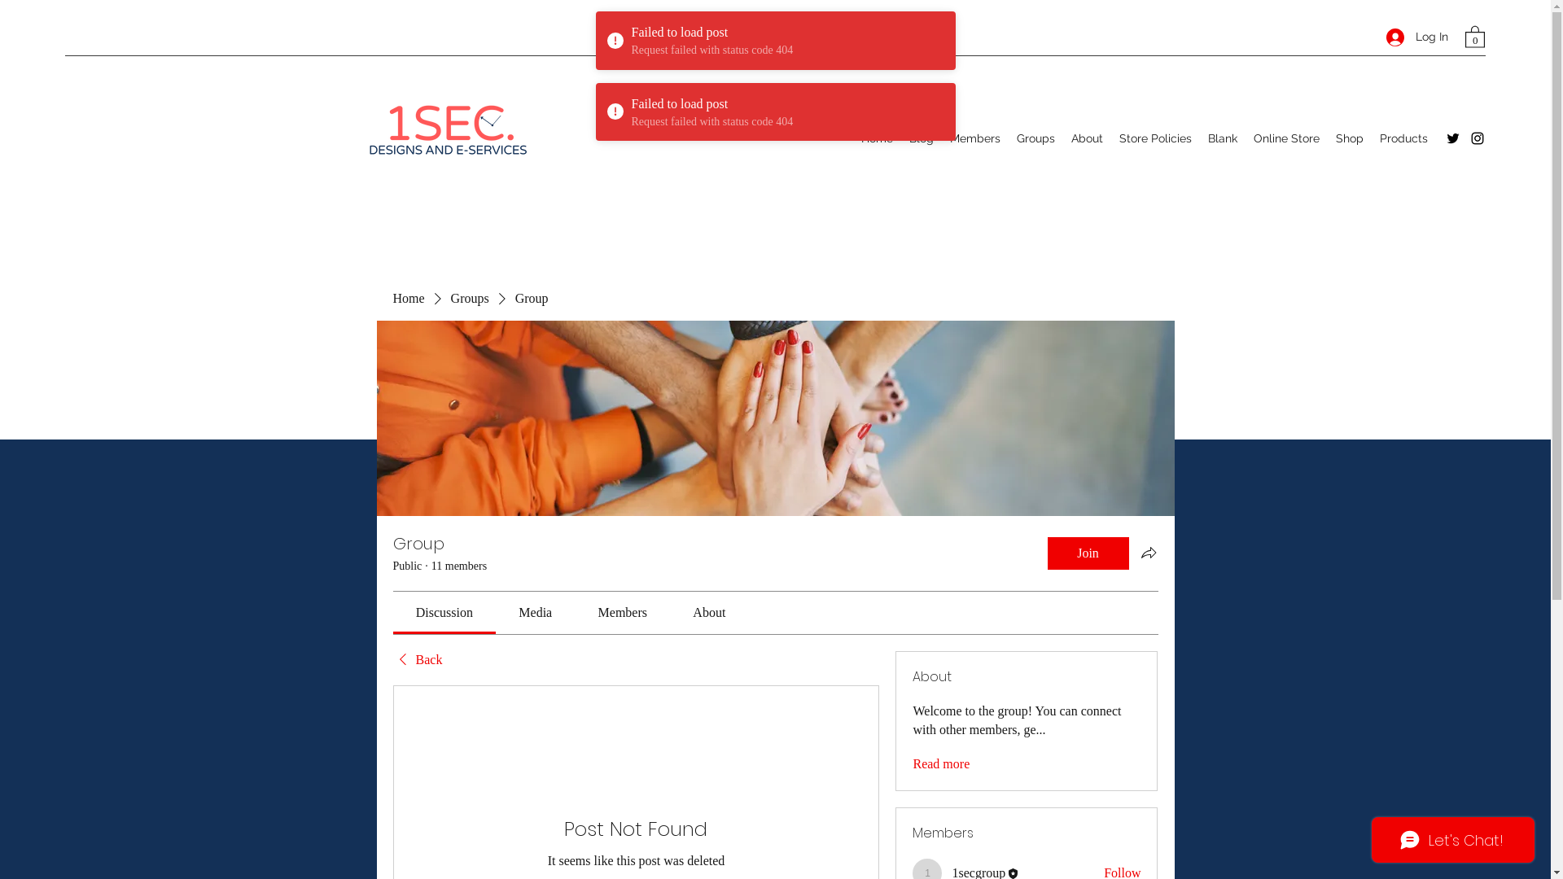  Describe the element at coordinates (1088, 553) in the screenshot. I see `Join` at that location.